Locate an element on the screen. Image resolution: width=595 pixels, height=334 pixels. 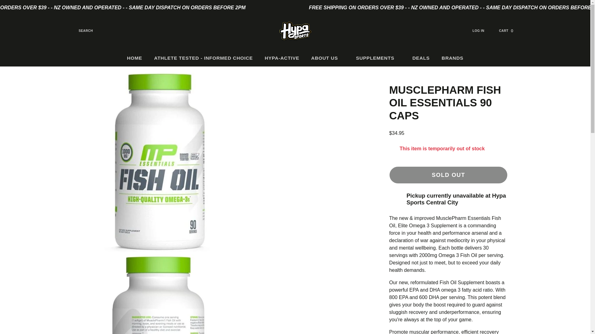
LOG IN is located at coordinates (282, 58).